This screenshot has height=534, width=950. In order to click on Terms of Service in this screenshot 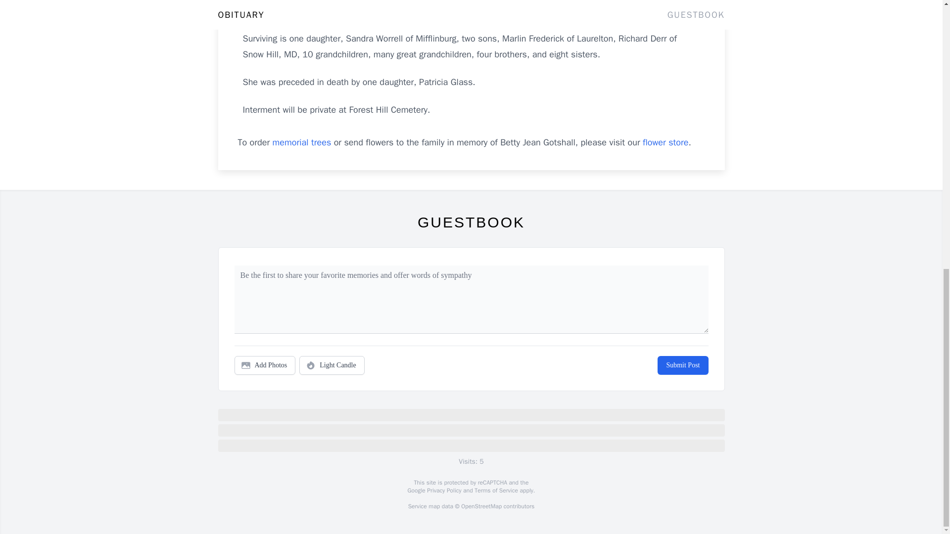, I will do `click(496, 490)`.